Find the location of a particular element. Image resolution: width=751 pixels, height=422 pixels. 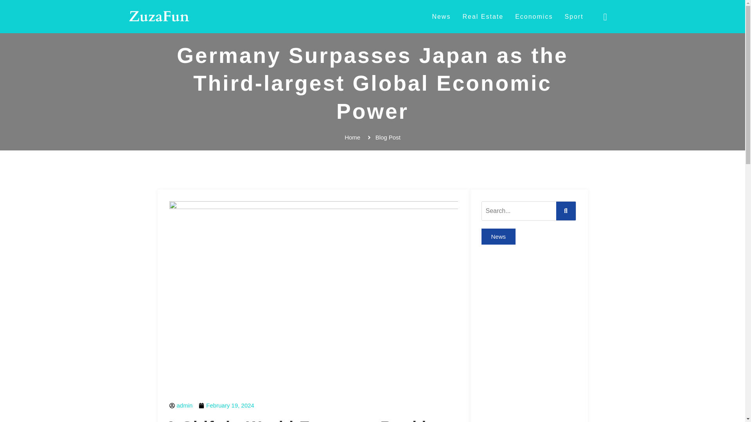

Economics is located at coordinates (534, 16).